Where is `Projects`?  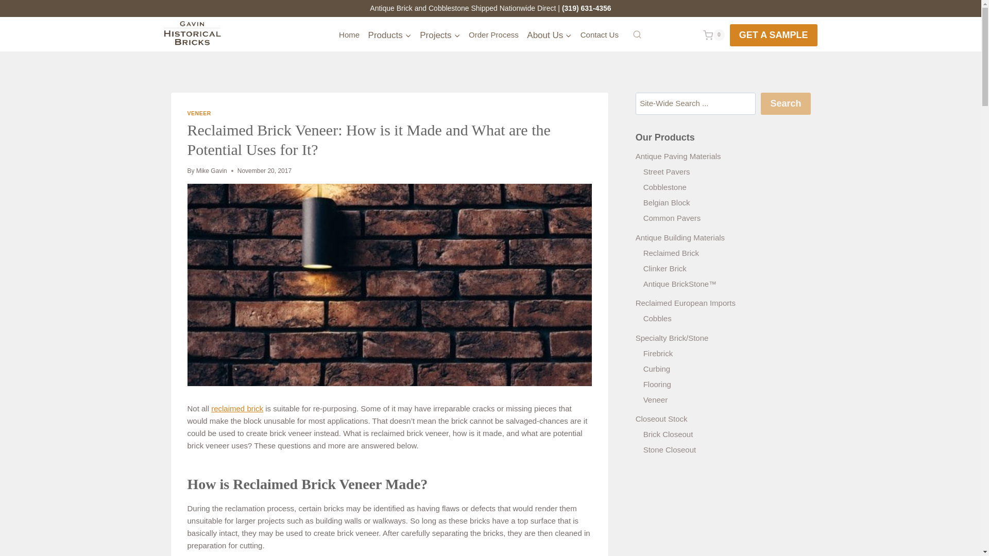 Projects is located at coordinates (440, 35).